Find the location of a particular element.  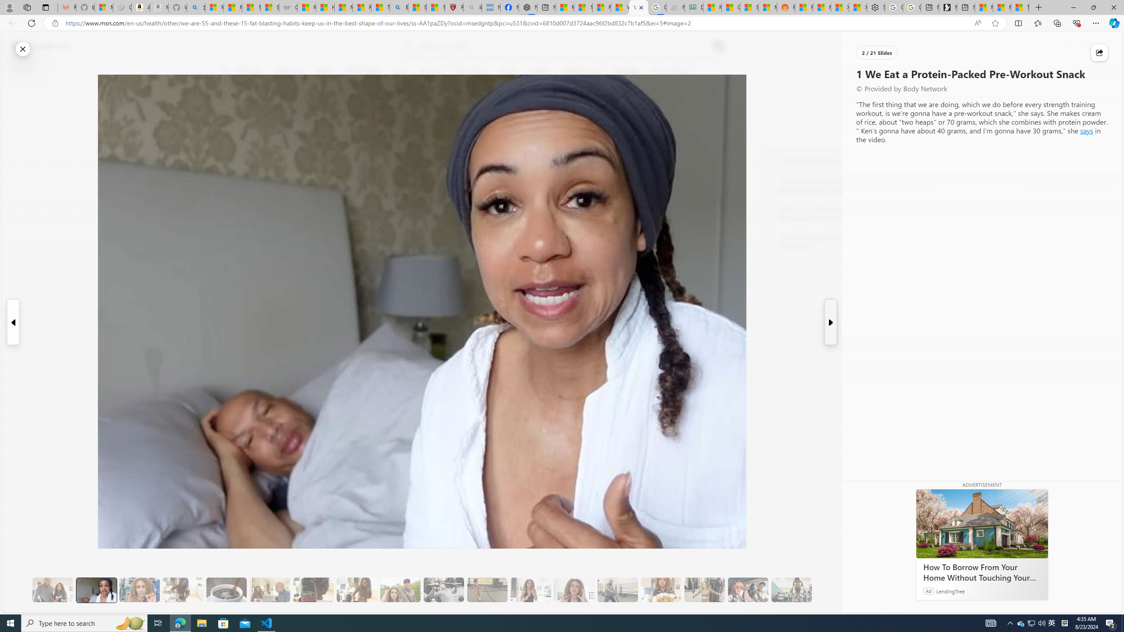

Food & Drink is located at coordinates (671, 72).